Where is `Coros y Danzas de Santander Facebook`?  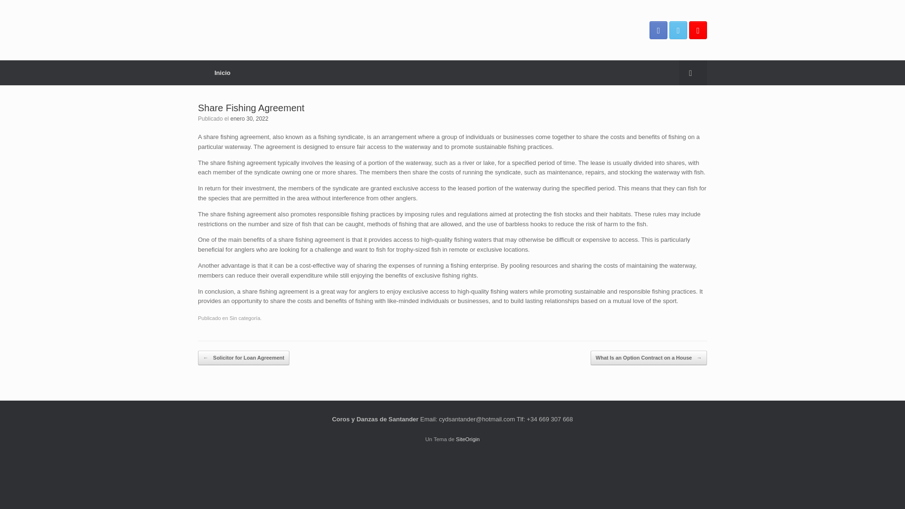
Coros y Danzas de Santander Facebook is located at coordinates (658, 30).